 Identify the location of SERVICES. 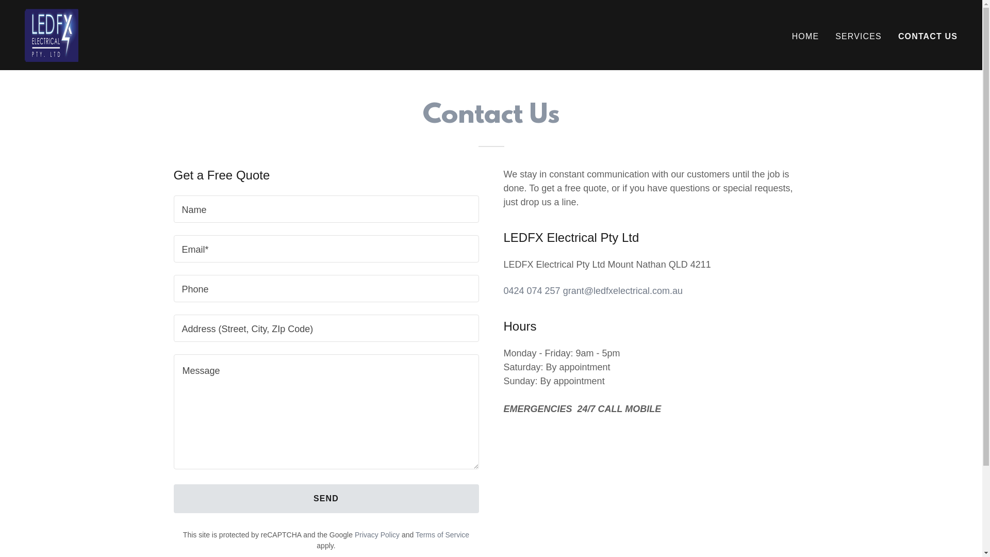
(859, 36).